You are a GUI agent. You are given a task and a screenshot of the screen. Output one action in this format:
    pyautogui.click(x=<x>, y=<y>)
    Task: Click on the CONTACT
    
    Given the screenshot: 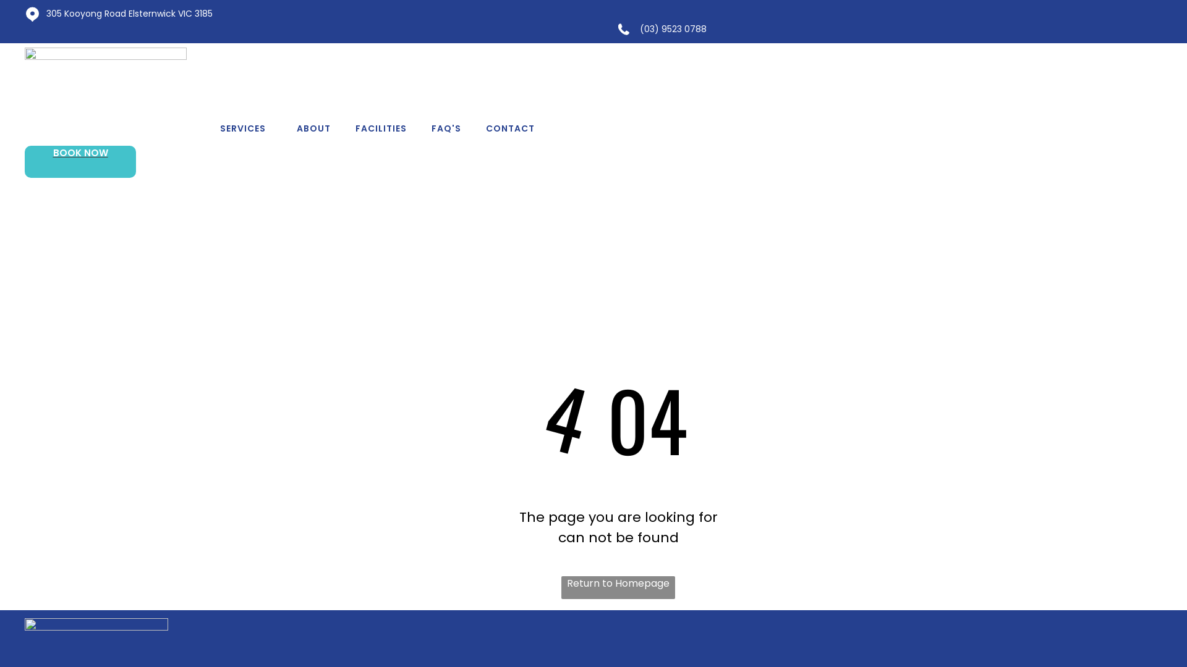 What is the action you would take?
    pyautogui.click(x=511, y=128)
    